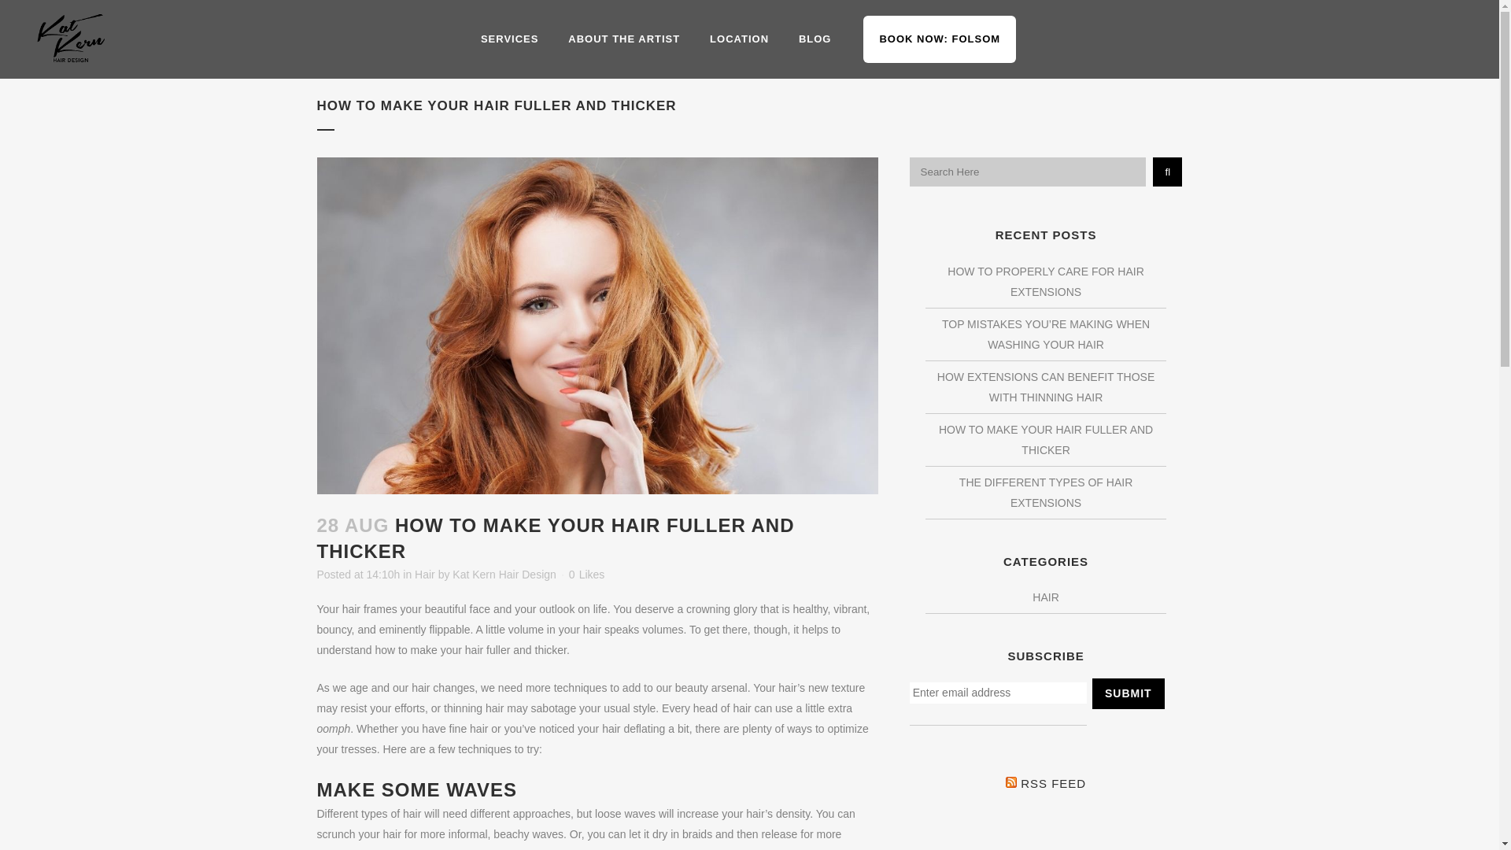 Image resolution: width=1511 pixels, height=850 pixels. Describe the element at coordinates (1045, 387) in the screenshot. I see `HOW EXTENSIONS CAN BENEFIT THOSE WITH THINNING HAIR` at that location.